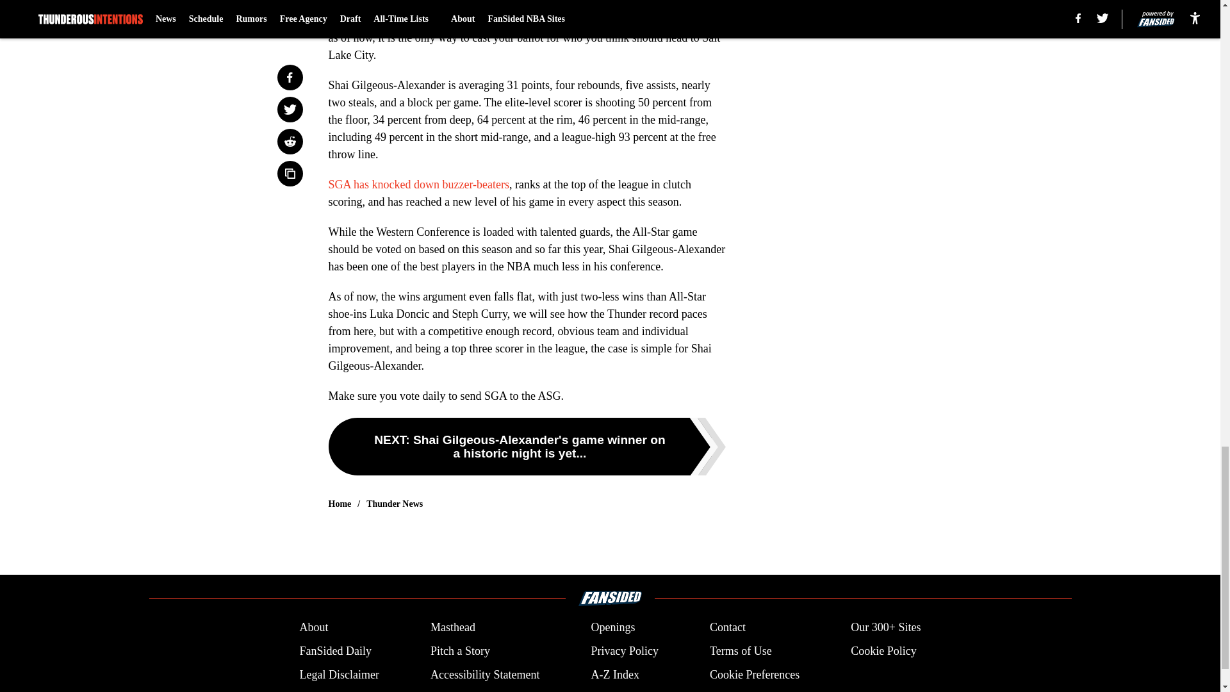 Image resolution: width=1230 pixels, height=692 pixels. Describe the element at coordinates (340, 504) in the screenshot. I see `Home` at that location.